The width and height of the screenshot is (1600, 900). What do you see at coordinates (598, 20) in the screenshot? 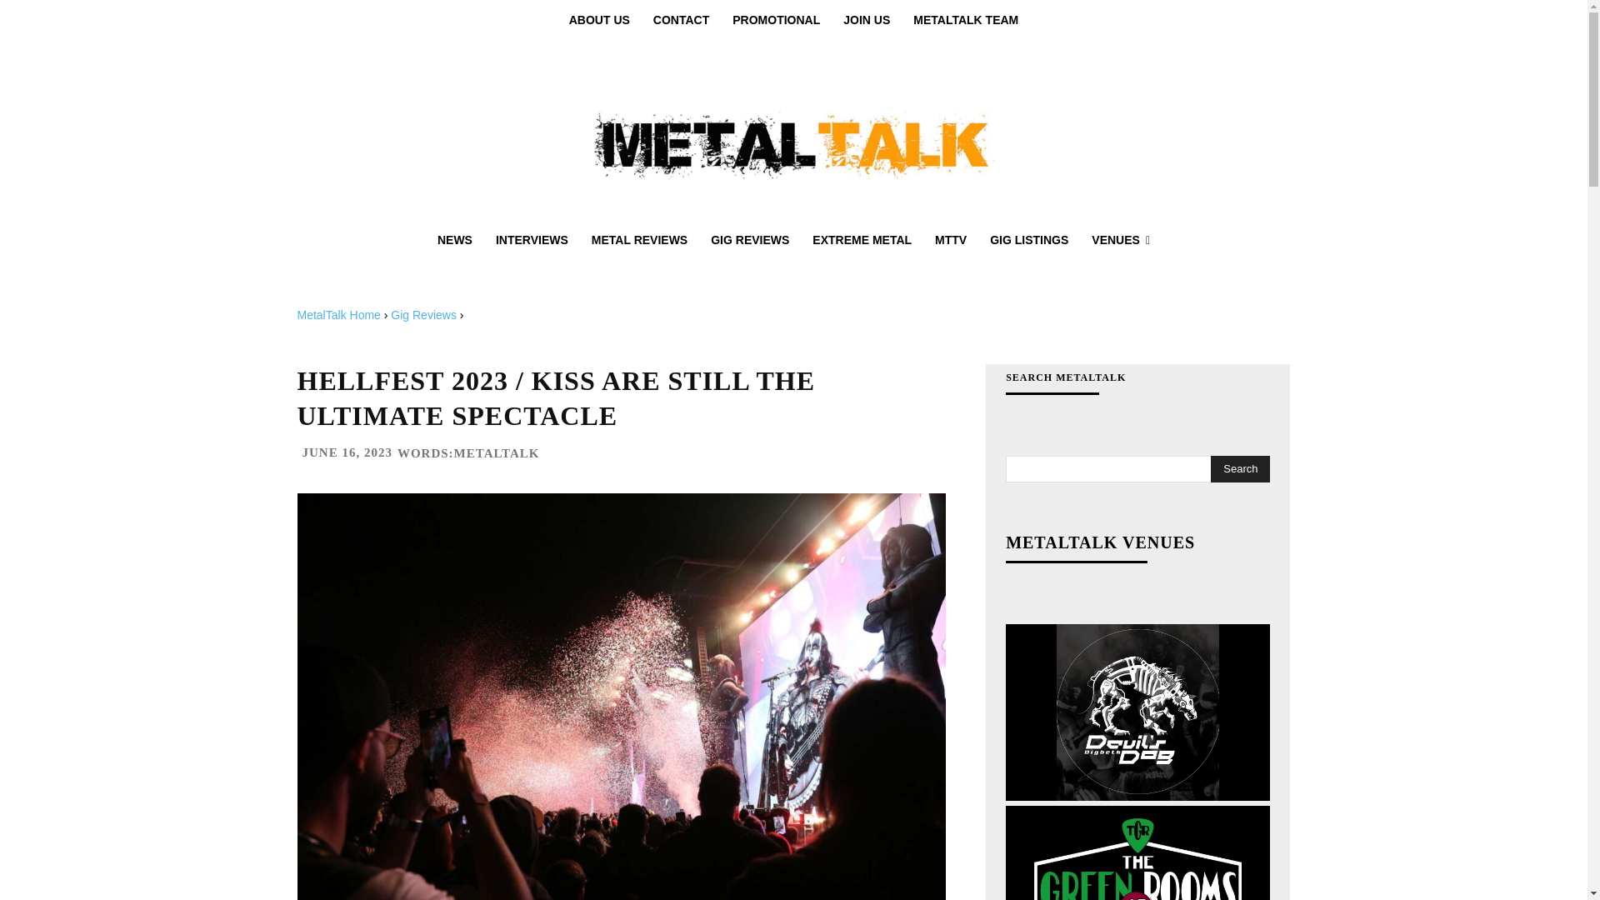
I see `ABOUT US` at bounding box center [598, 20].